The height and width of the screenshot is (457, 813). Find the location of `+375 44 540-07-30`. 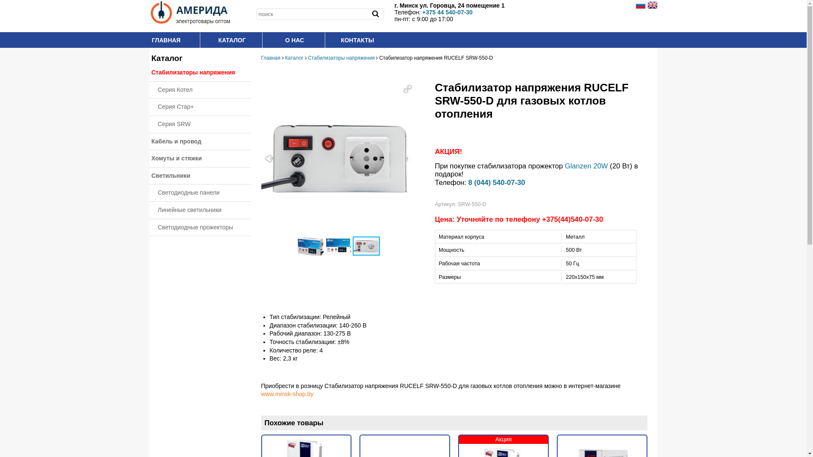

+375 44 540-07-30 is located at coordinates (447, 12).